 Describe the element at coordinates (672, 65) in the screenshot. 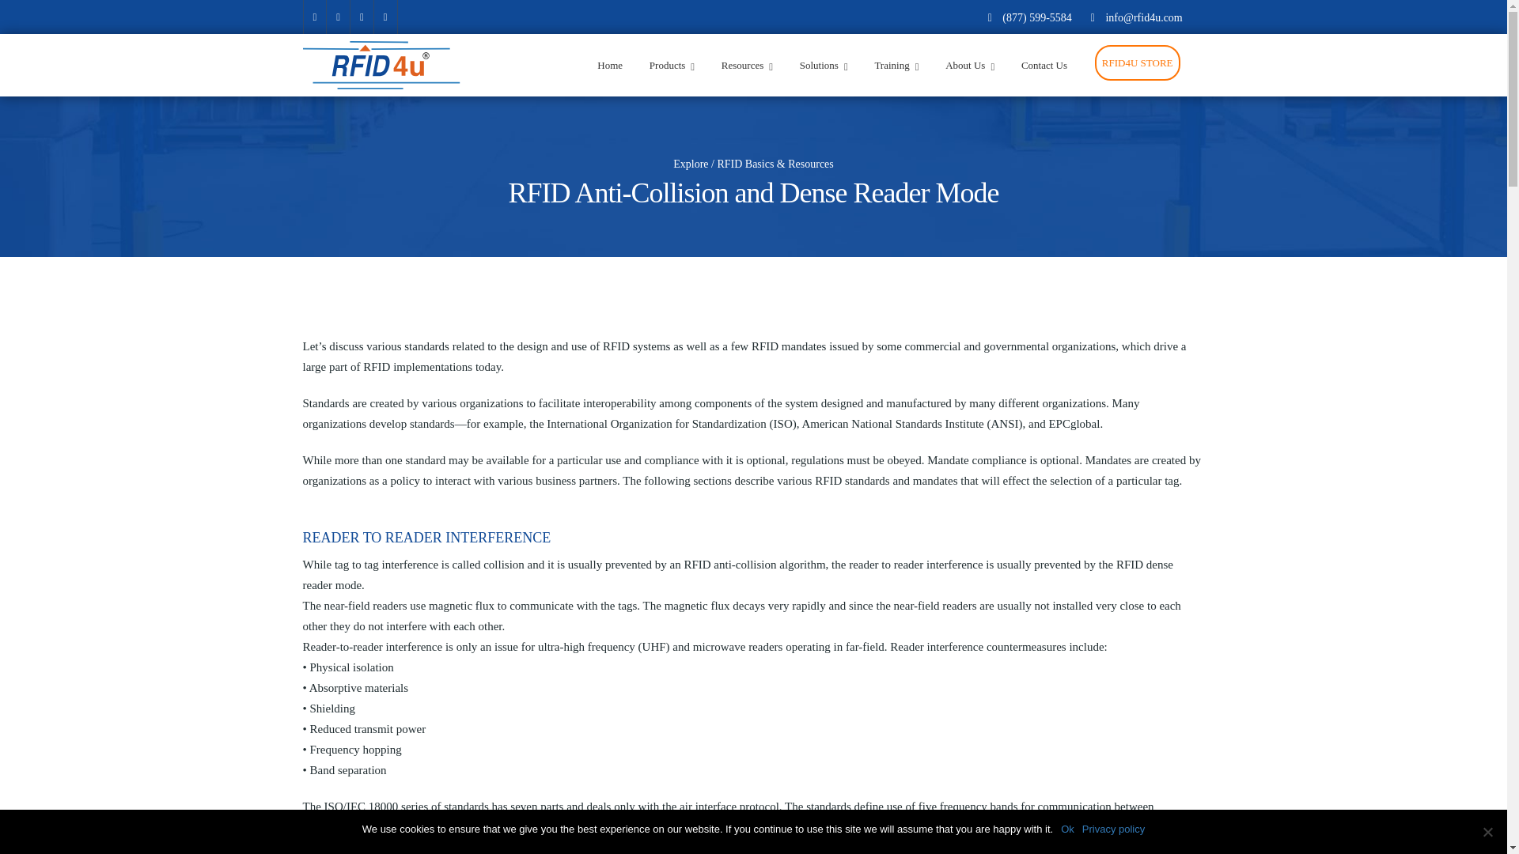

I see `Products` at that location.